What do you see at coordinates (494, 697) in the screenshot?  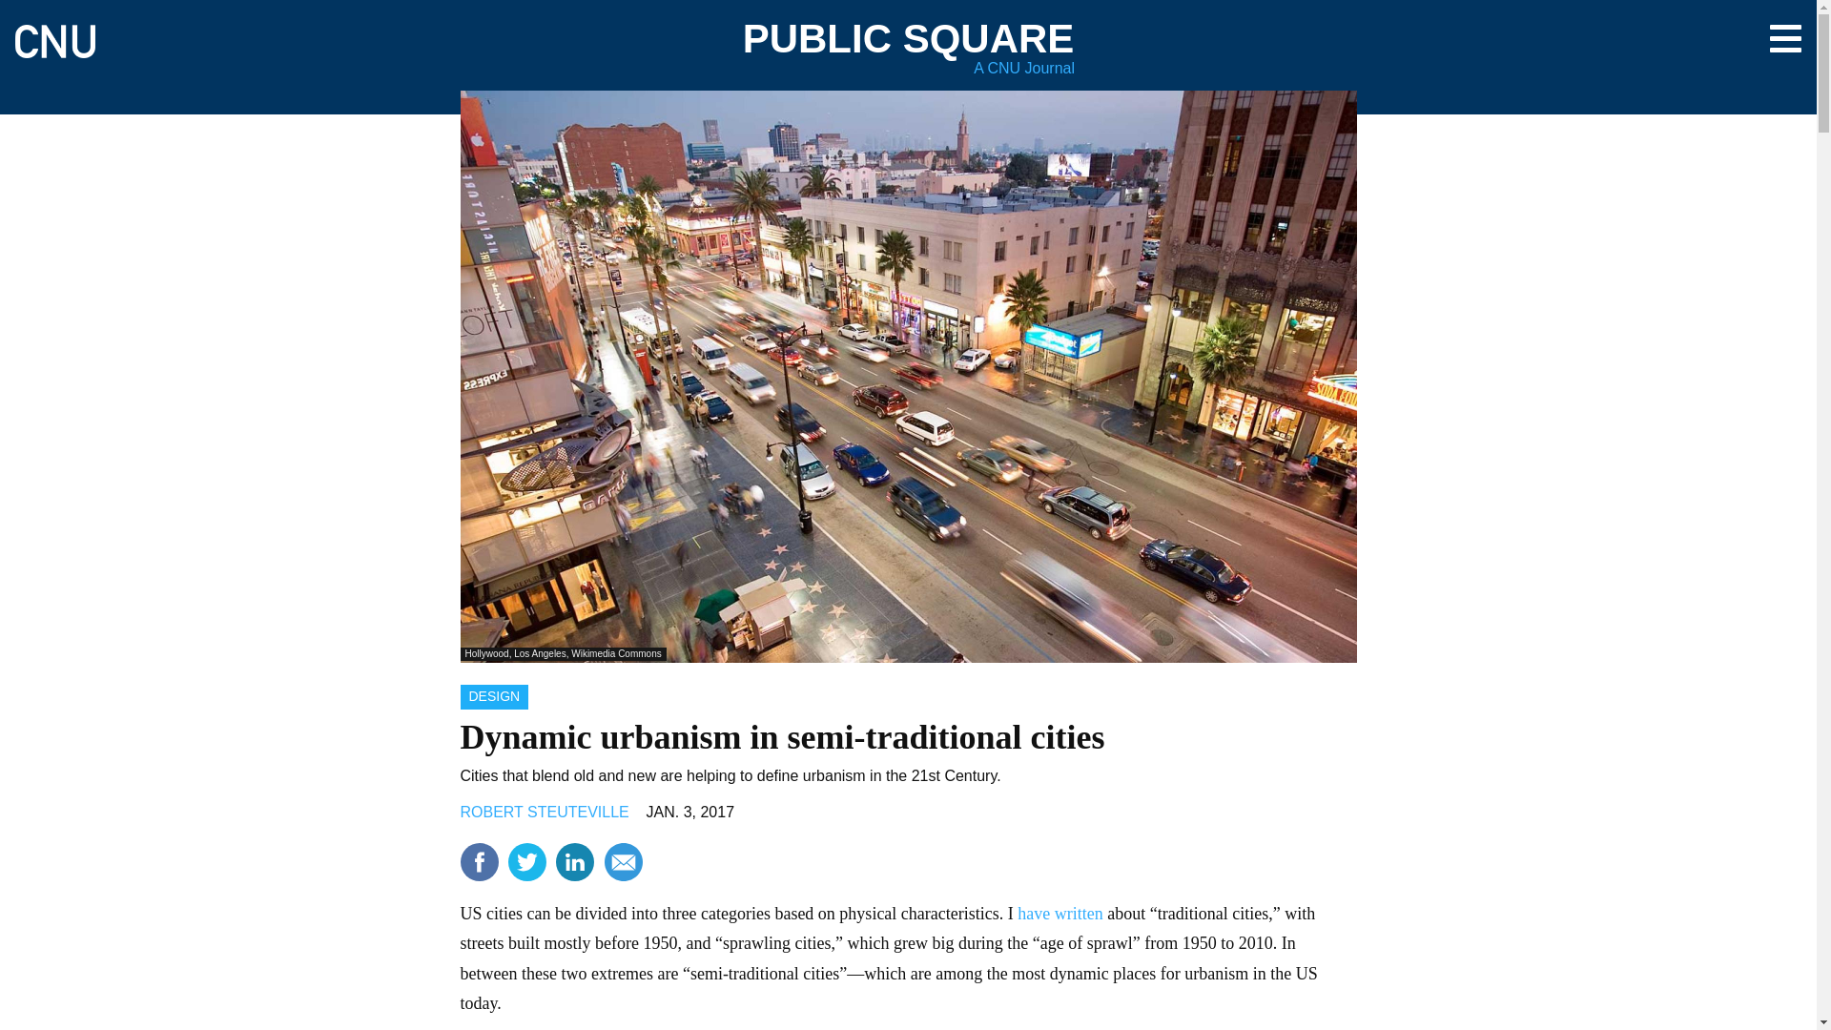 I see `DESIGN` at bounding box center [494, 697].